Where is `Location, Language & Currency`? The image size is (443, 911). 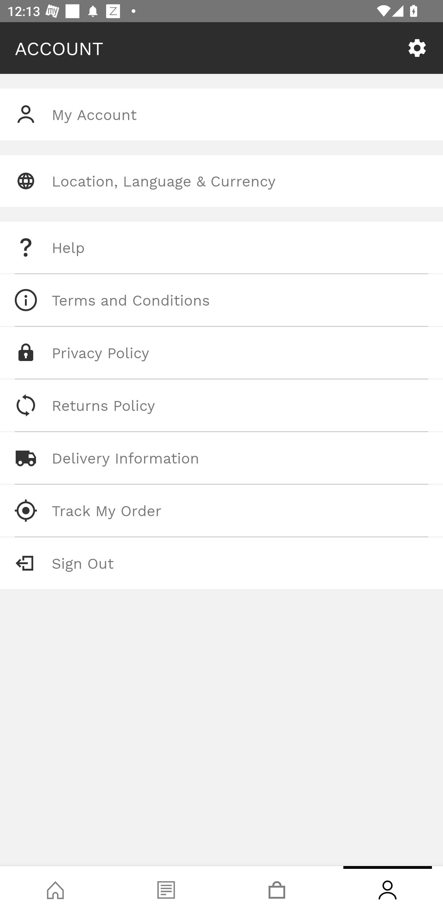 Location, Language & Currency is located at coordinates (221, 181).